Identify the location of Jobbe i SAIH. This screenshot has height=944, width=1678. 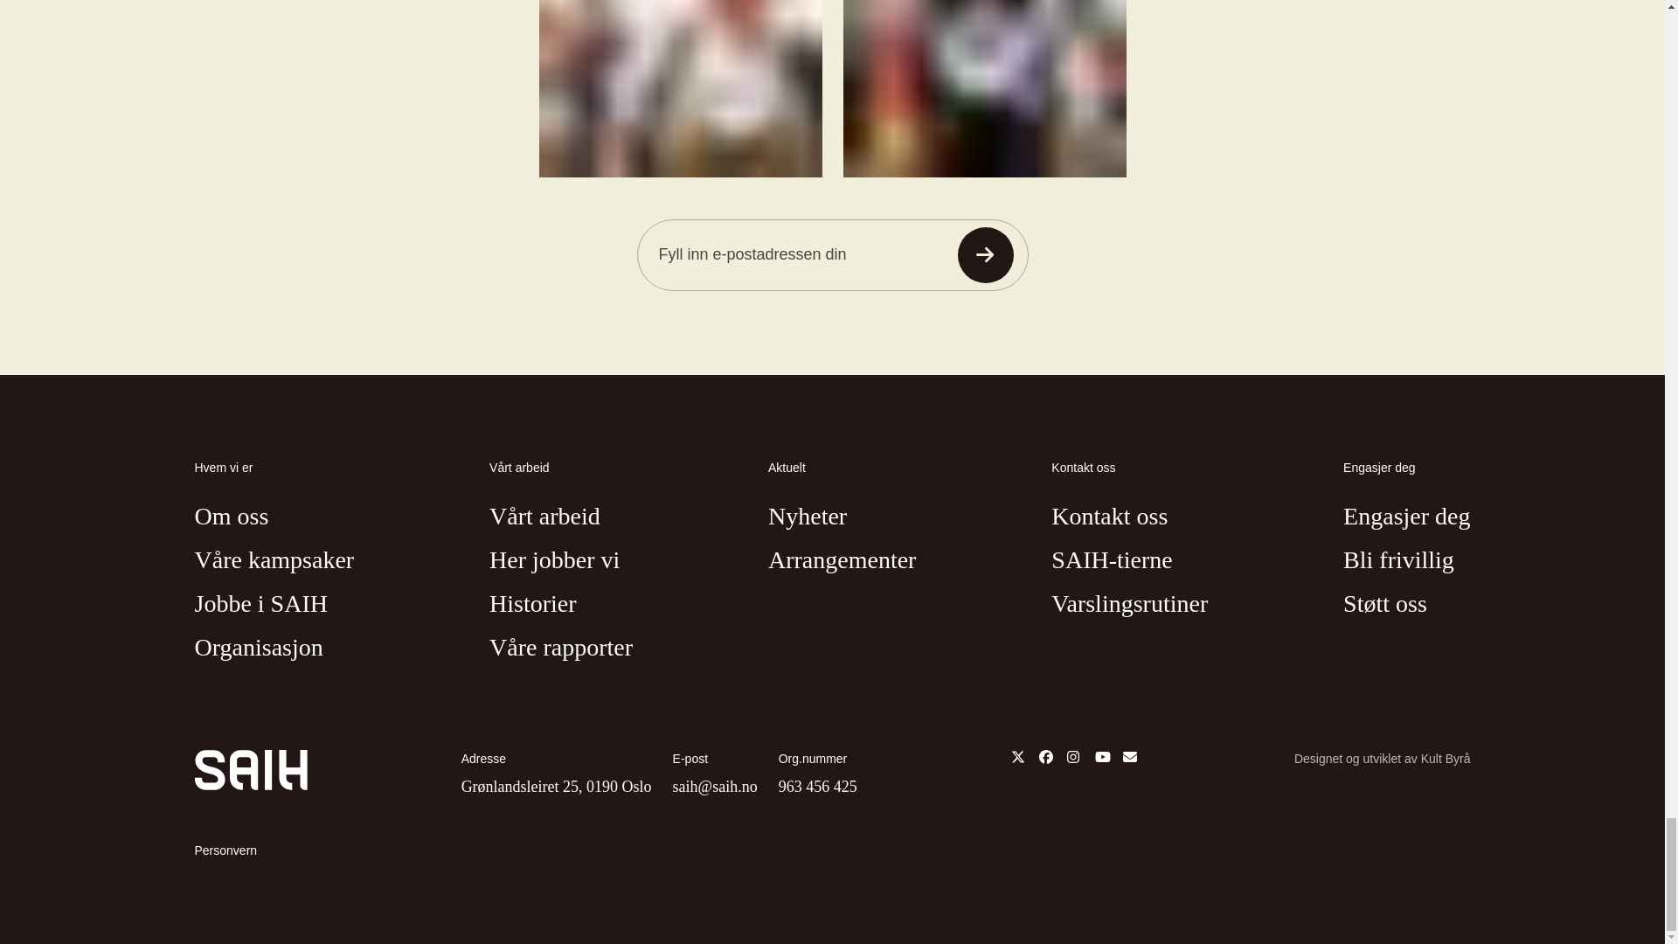
(260, 605).